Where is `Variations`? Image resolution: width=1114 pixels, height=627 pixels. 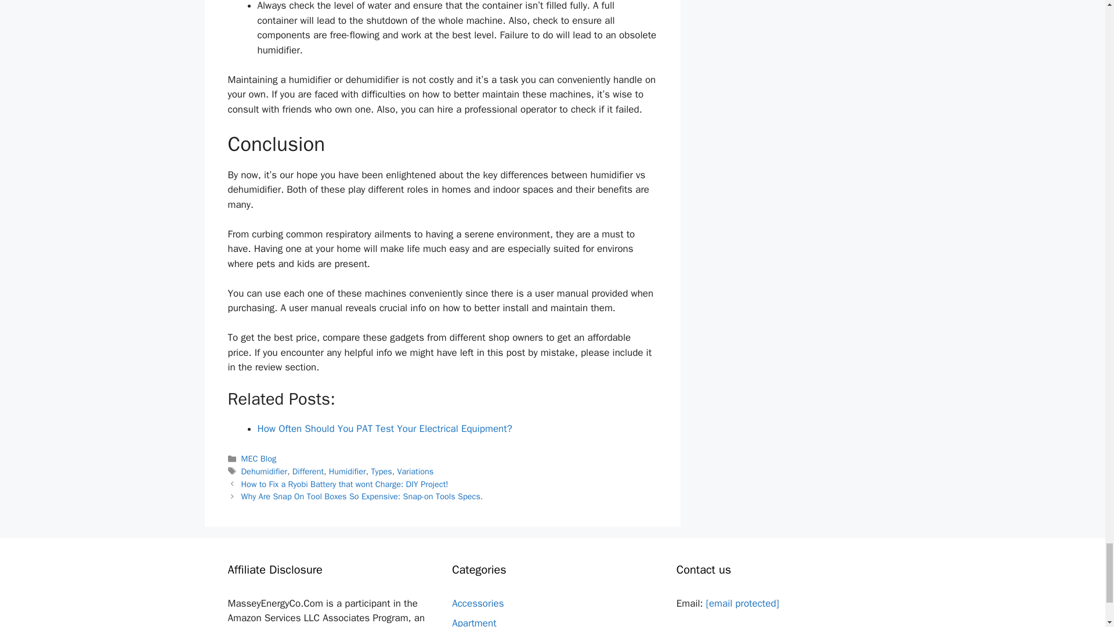 Variations is located at coordinates (414, 471).